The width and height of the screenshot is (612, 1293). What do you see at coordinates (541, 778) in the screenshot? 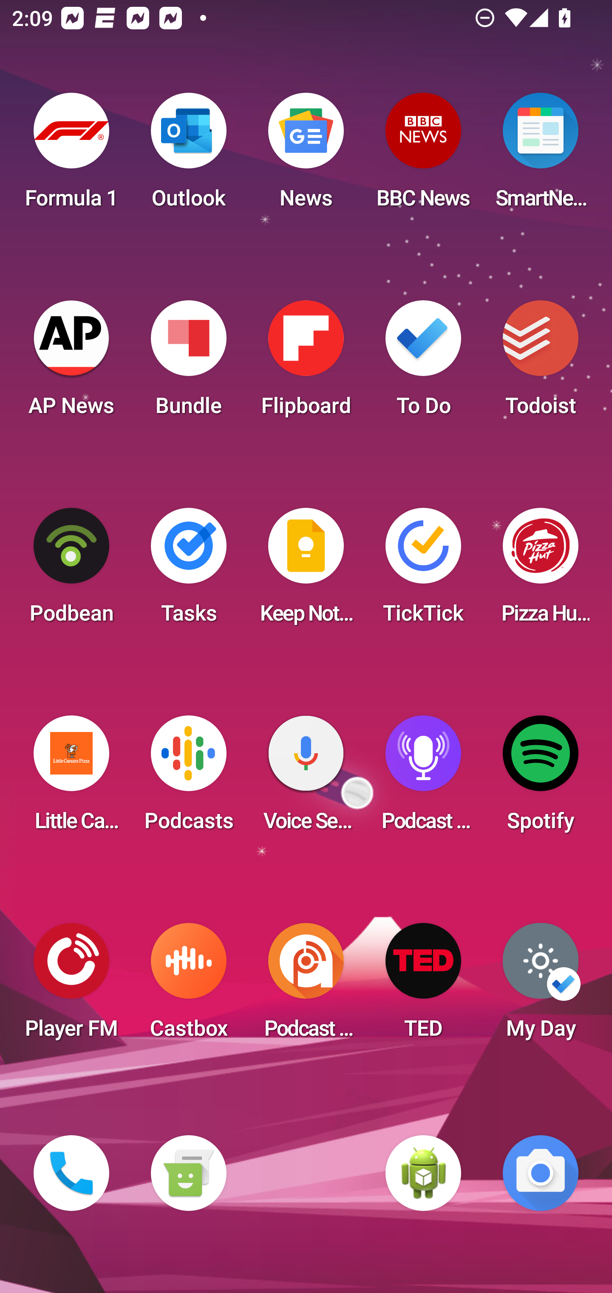
I see `Spotify` at bounding box center [541, 778].